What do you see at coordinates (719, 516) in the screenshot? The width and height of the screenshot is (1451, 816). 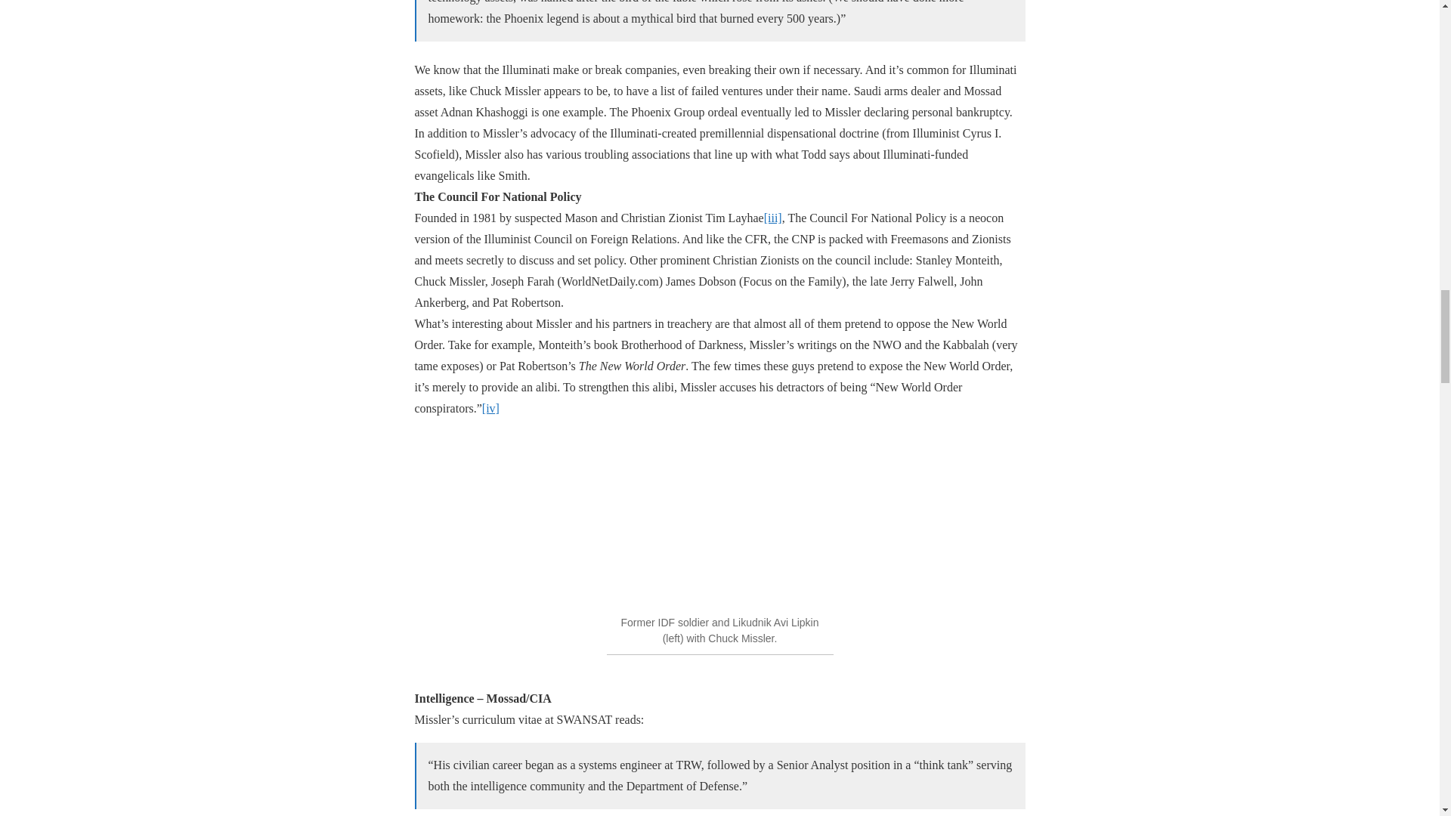 I see `avi-lipkin-chuck-missler` at bounding box center [719, 516].